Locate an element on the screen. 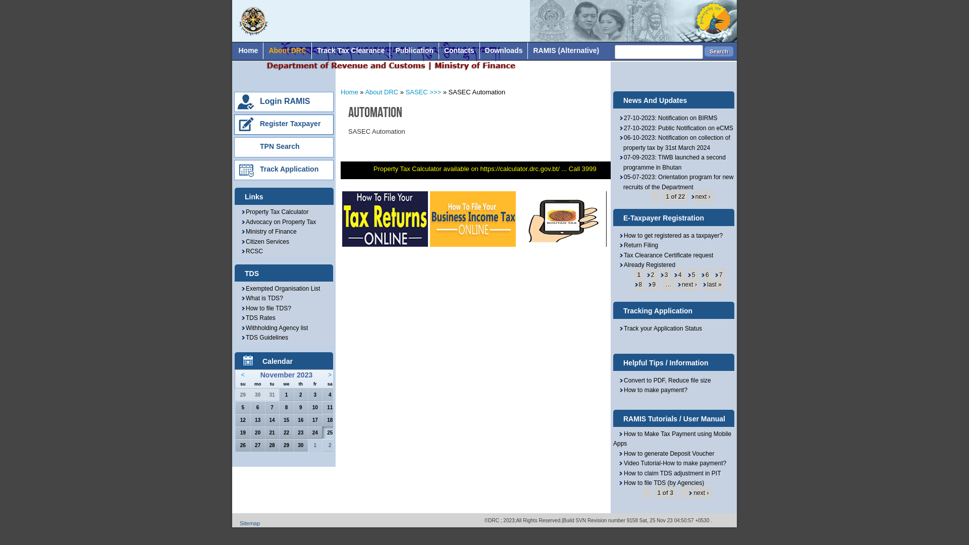 This screenshot has width=969, height=545. TDS Guidelines is located at coordinates (264, 338).